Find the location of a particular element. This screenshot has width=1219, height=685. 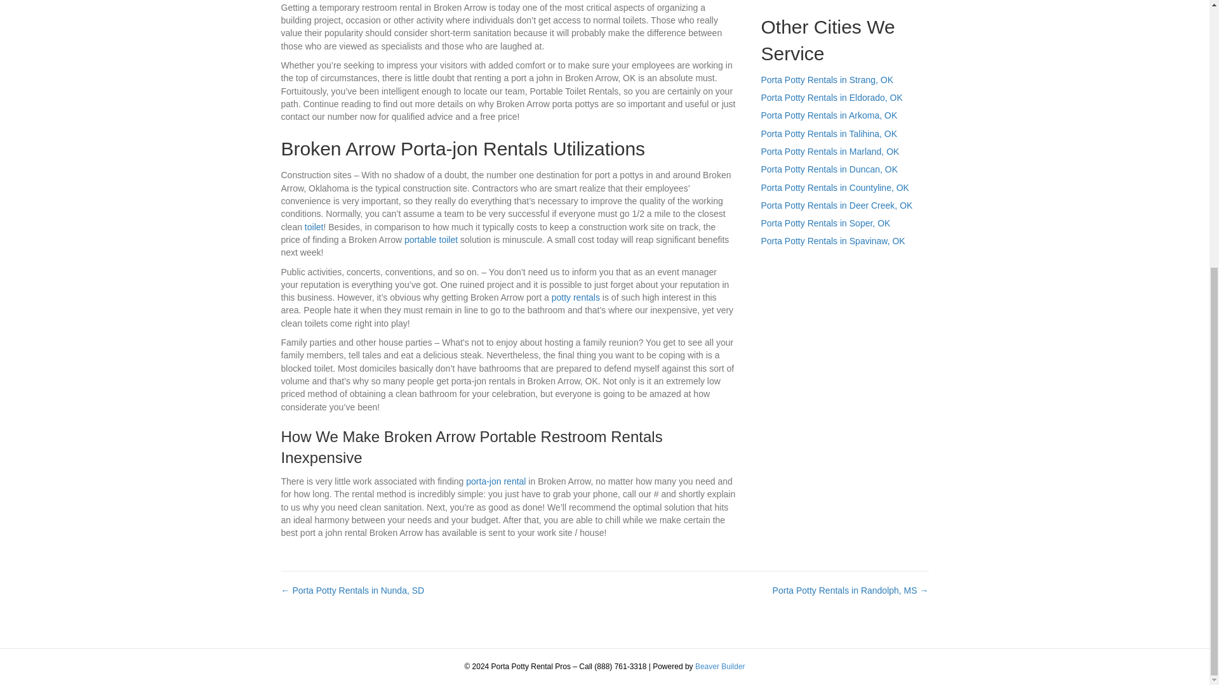

Porta Potty Rentals in Spavinaw, OK is located at coordinates (832, 240).